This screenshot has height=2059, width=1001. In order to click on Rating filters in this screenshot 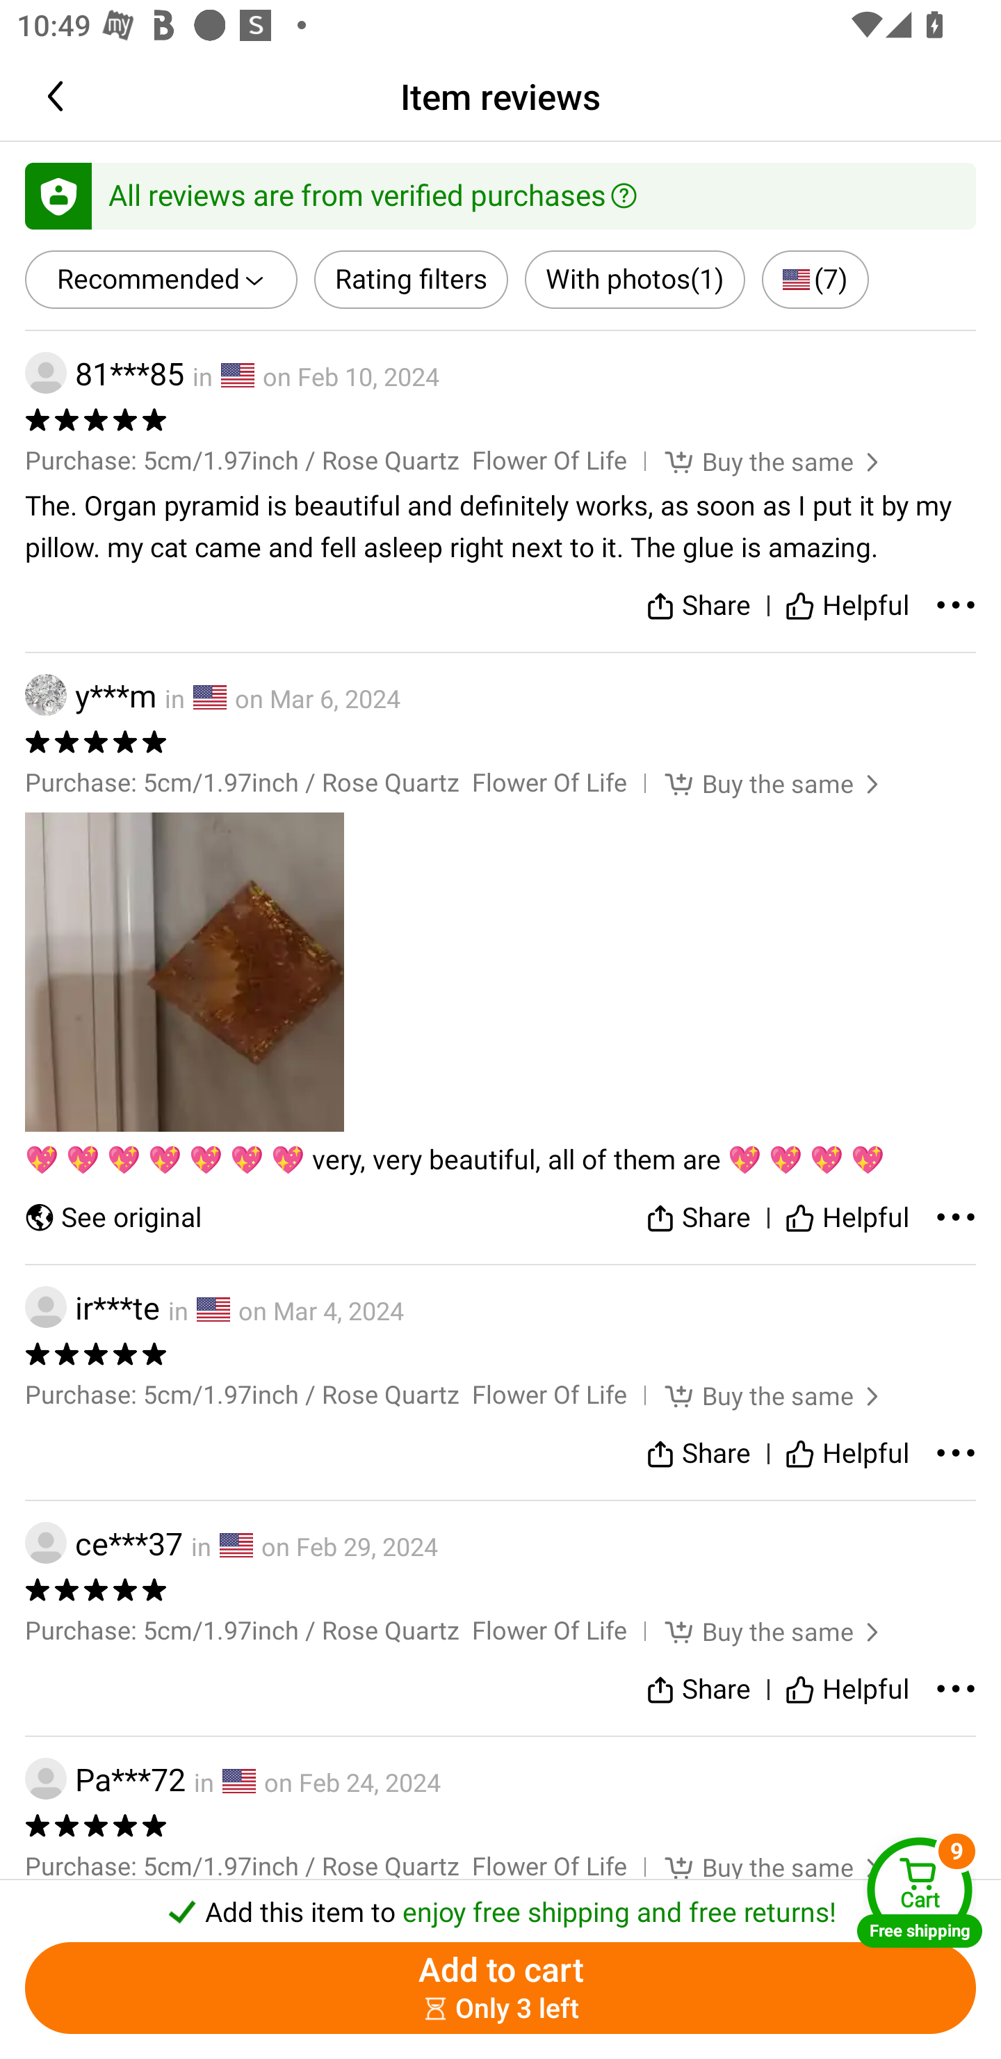, I will do `click(412, 280)`.